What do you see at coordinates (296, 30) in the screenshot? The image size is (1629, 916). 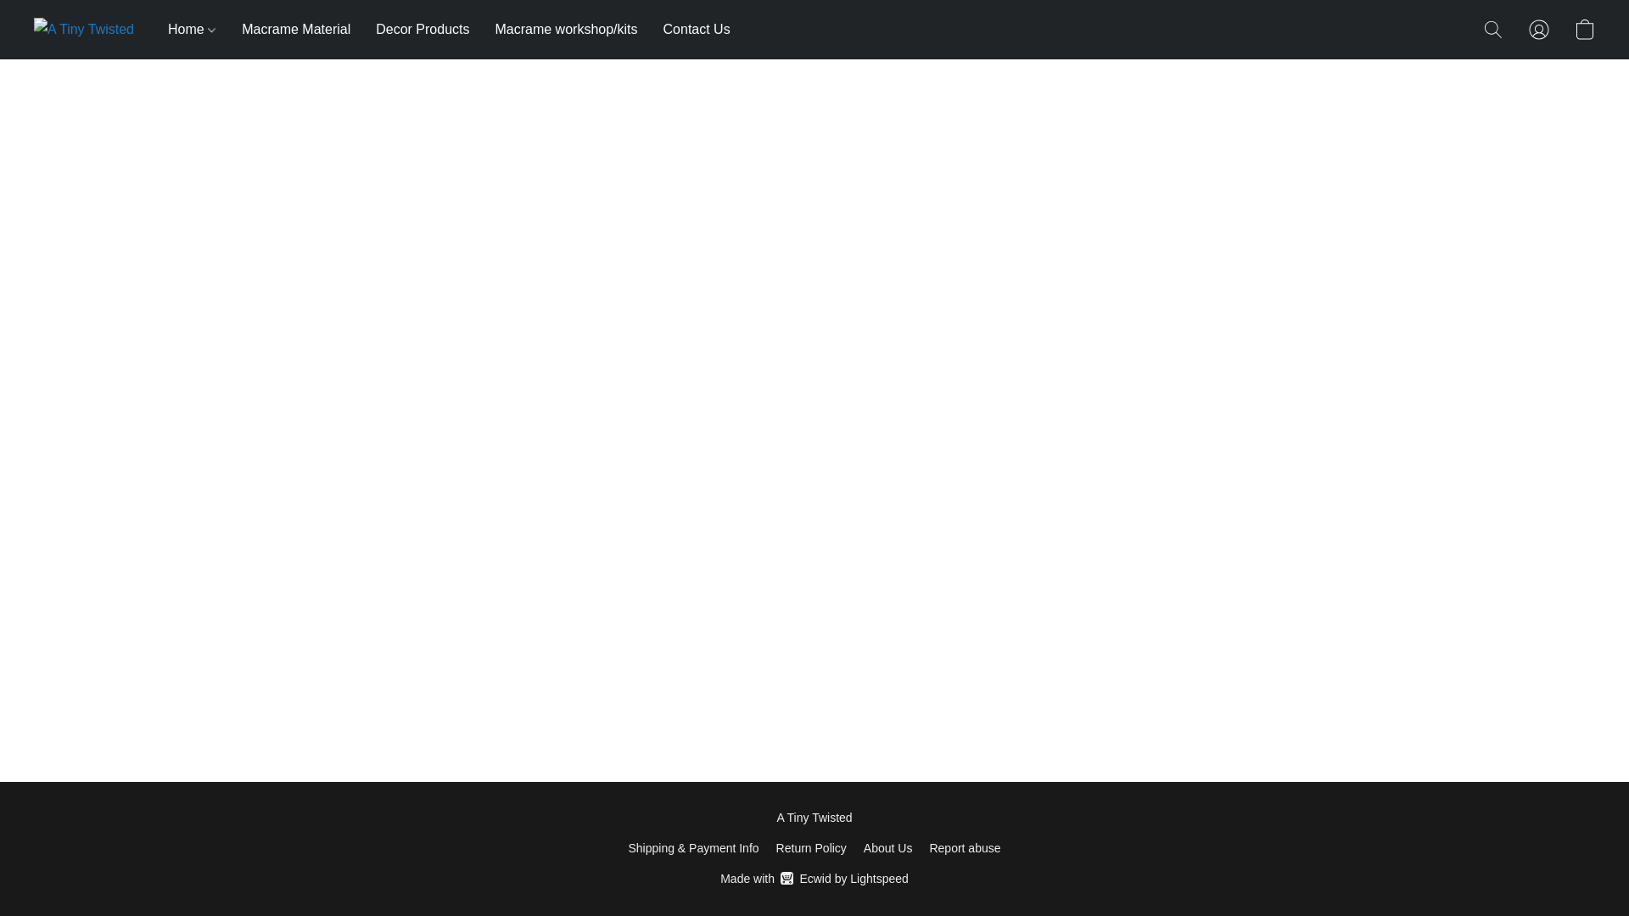 I see `Macrame Material` at bounding box center [296, 30].